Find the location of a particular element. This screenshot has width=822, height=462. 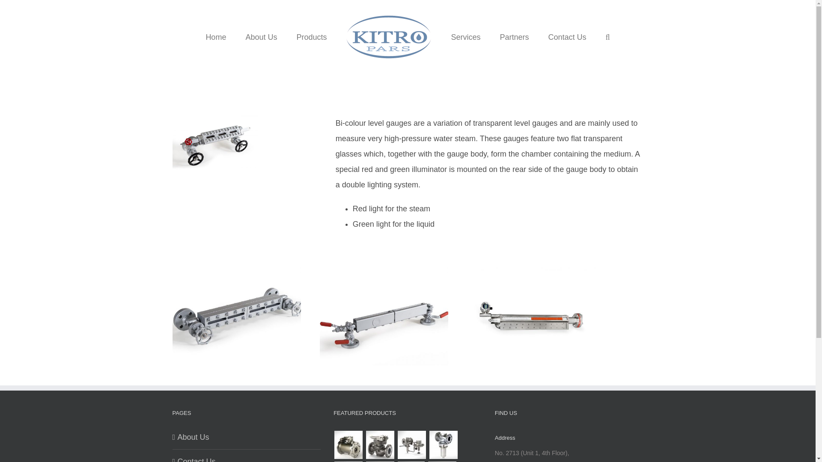

Millibar Control Valve for High Flow Rates is located at coordinates (348, 461).